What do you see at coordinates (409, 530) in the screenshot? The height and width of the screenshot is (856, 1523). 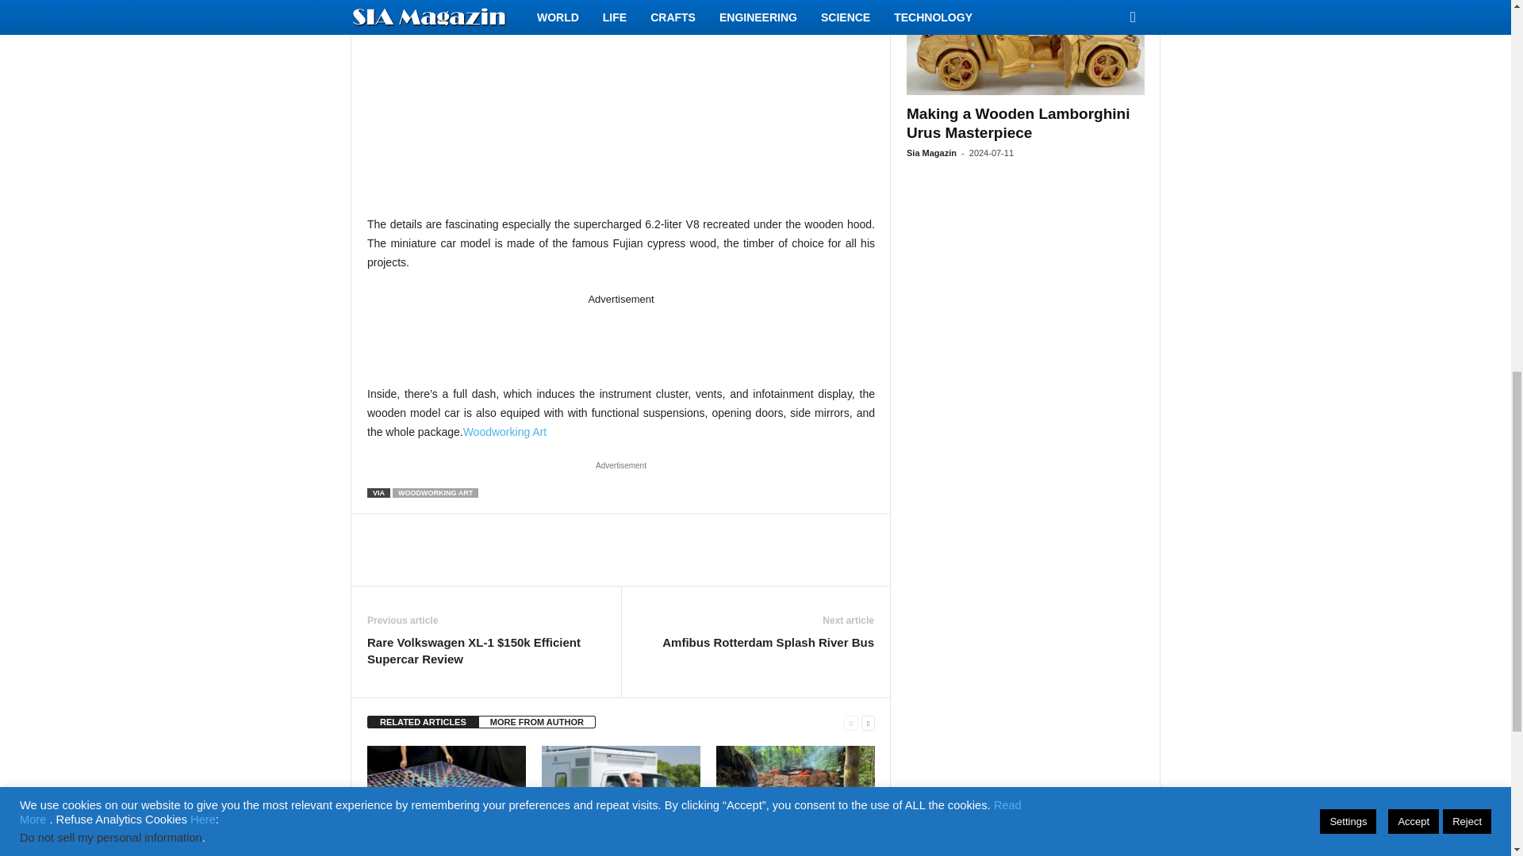 I see `bottomFacebookLike` at bounding box center [409, 530].